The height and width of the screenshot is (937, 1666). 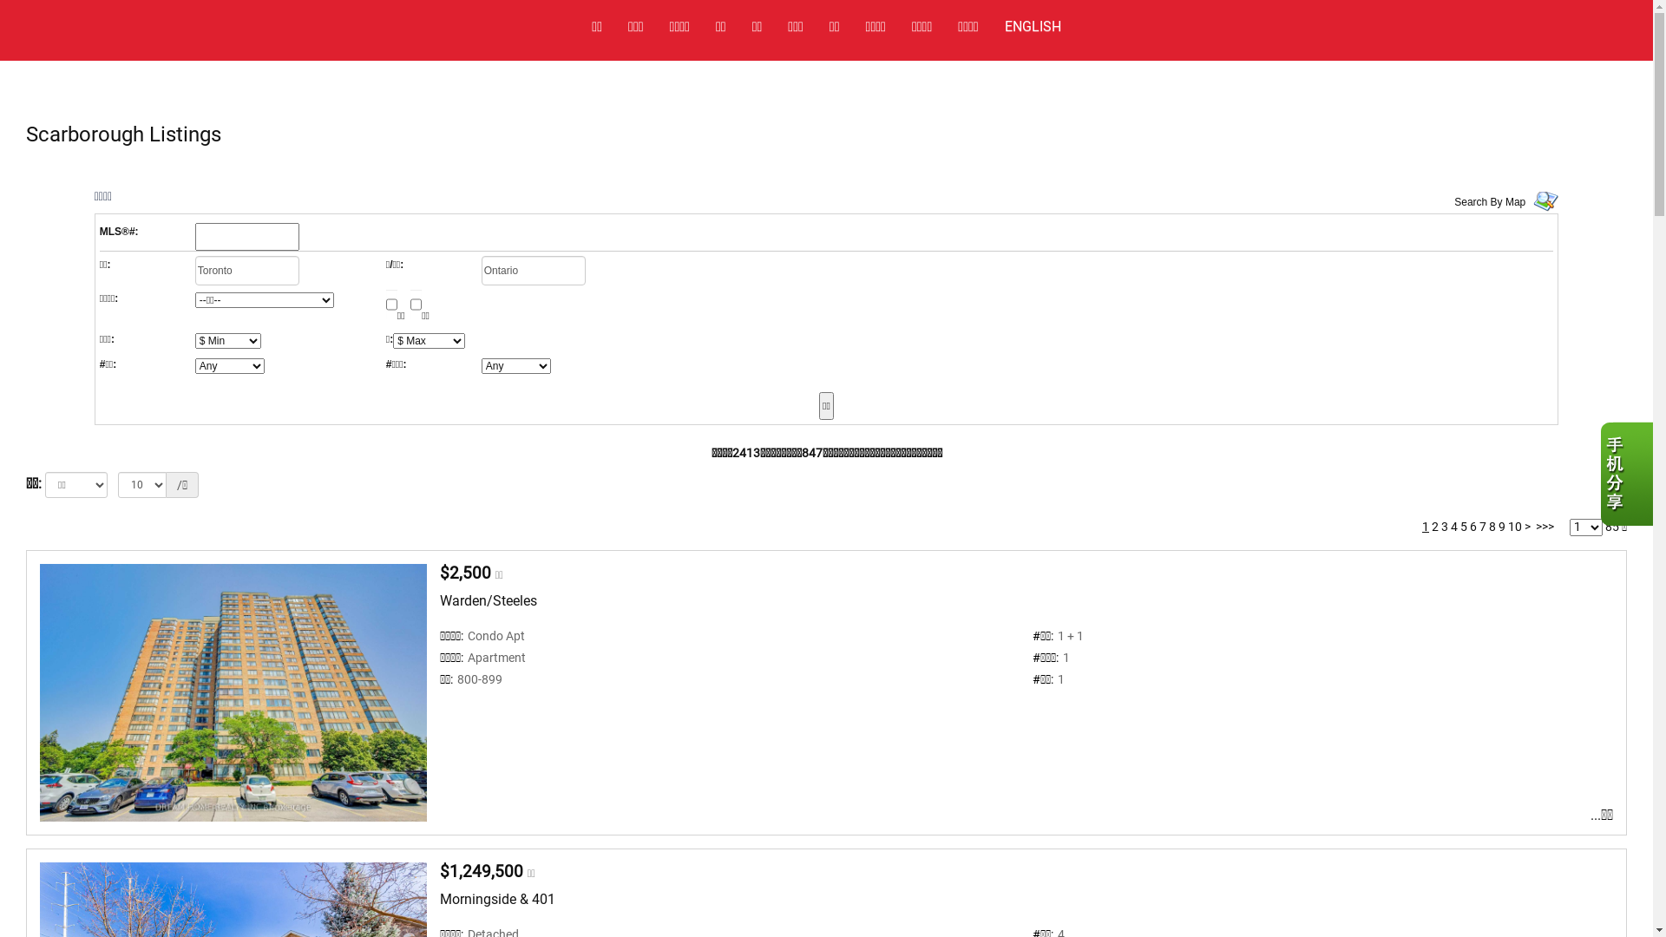 What do you see at coordinates (481, 871) in the screenshot?
I see `$1,249,500` at bounding box center [481, 871].